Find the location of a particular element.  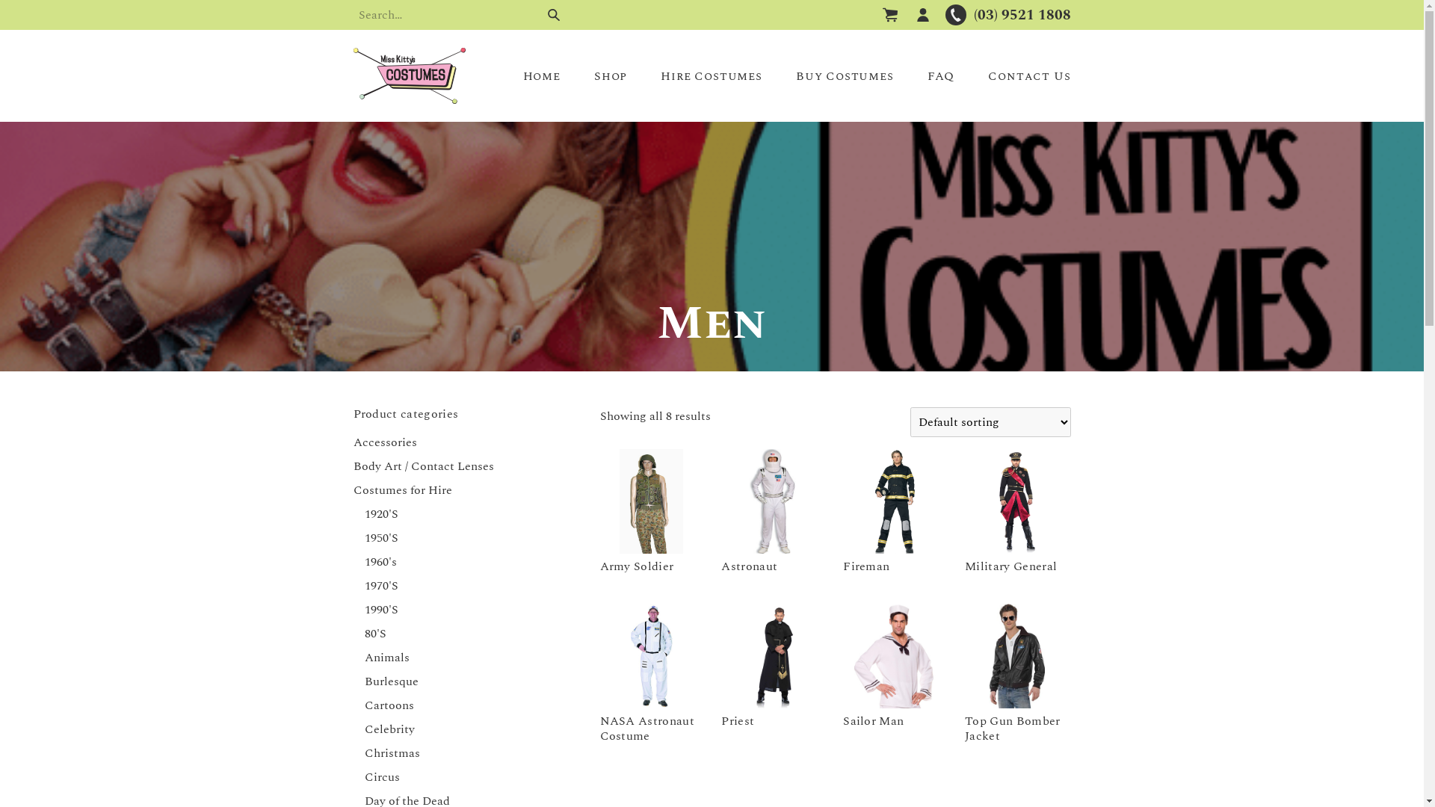

Buy Costumes is located at coordinates (845, 76).